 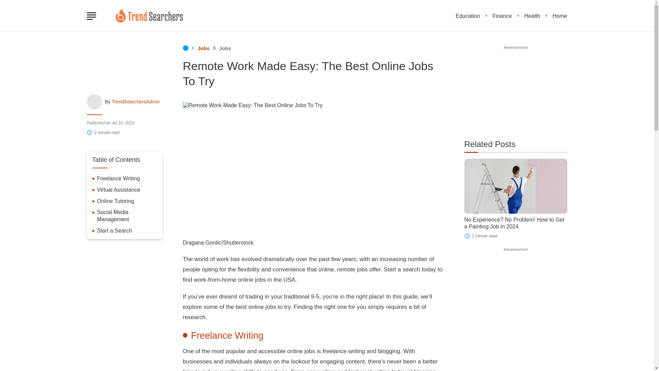 What do you see at coordinates (118, 190) in the screenshot?
I see `Virtual Assistance` at bounding box center [118, 190].